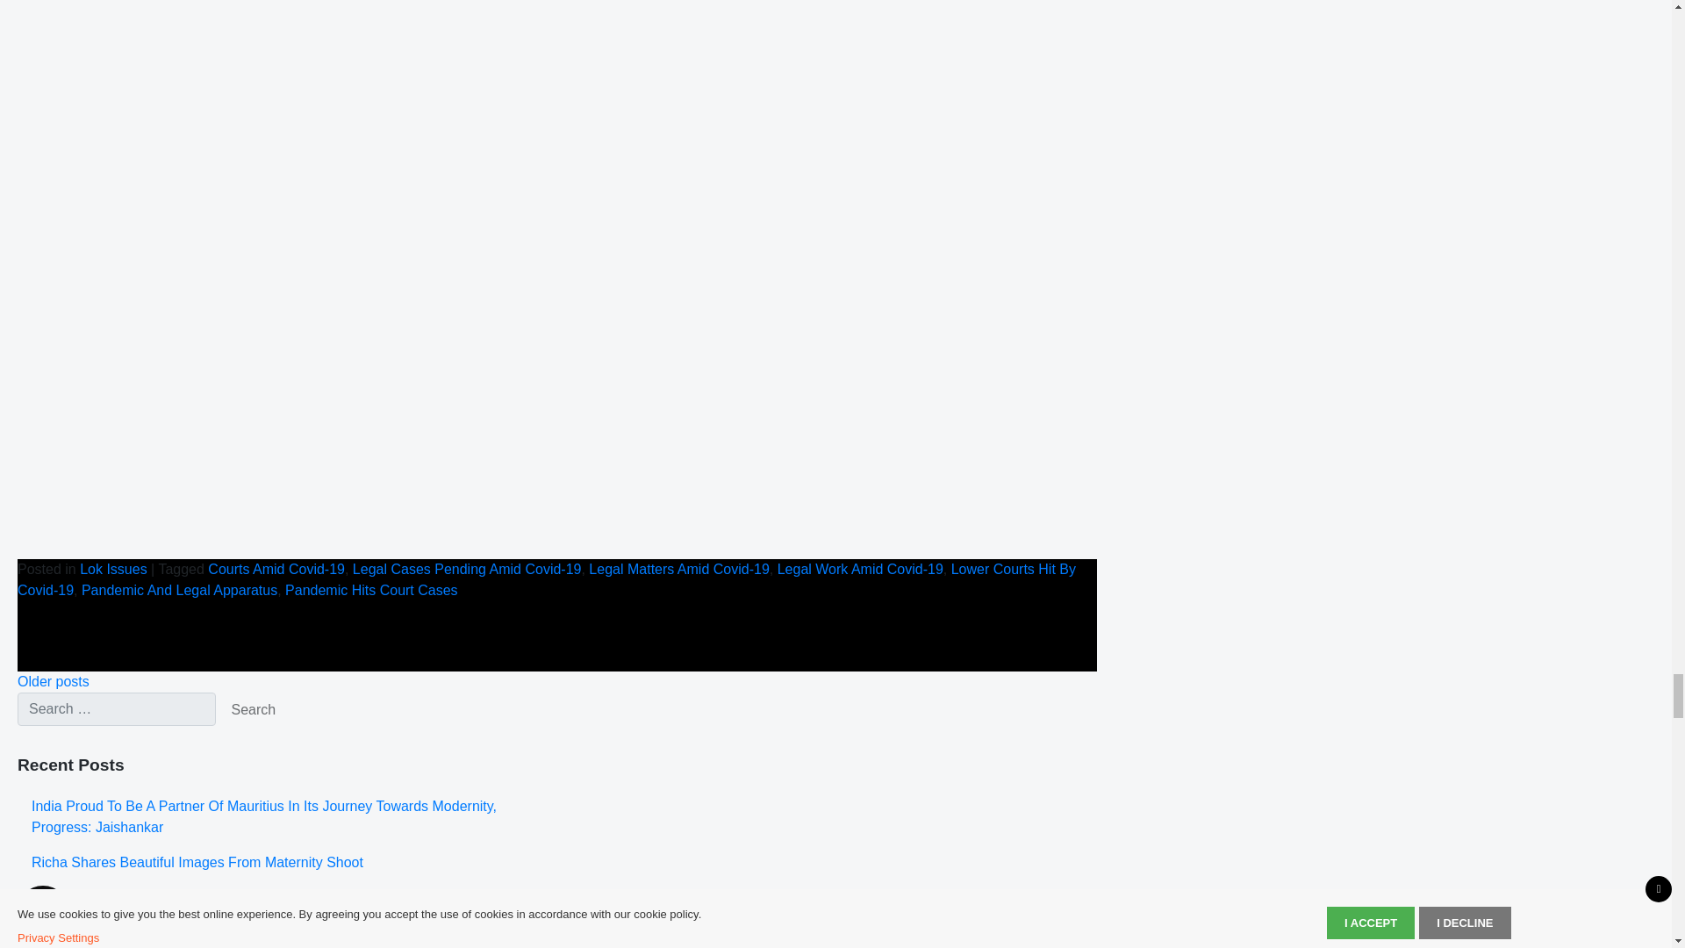  I want to click on Search for:, so click(116, 709).